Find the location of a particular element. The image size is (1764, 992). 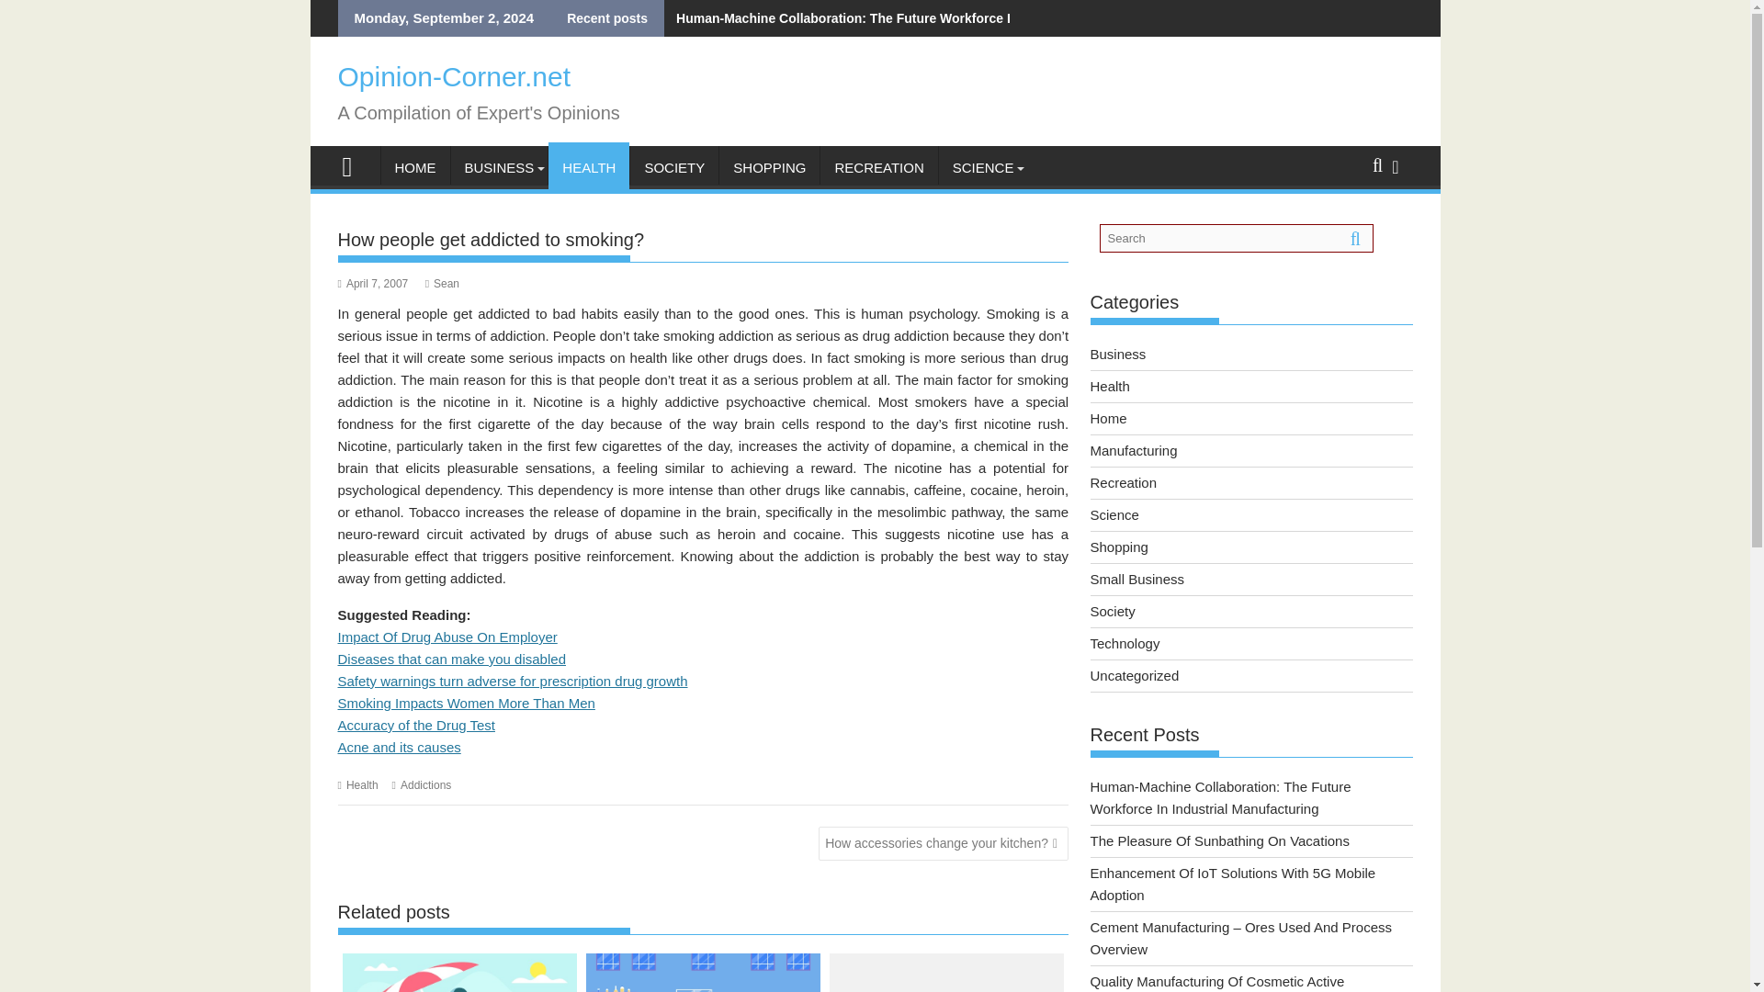

Opinion-Corner.net is located at coordinates (454, 76).